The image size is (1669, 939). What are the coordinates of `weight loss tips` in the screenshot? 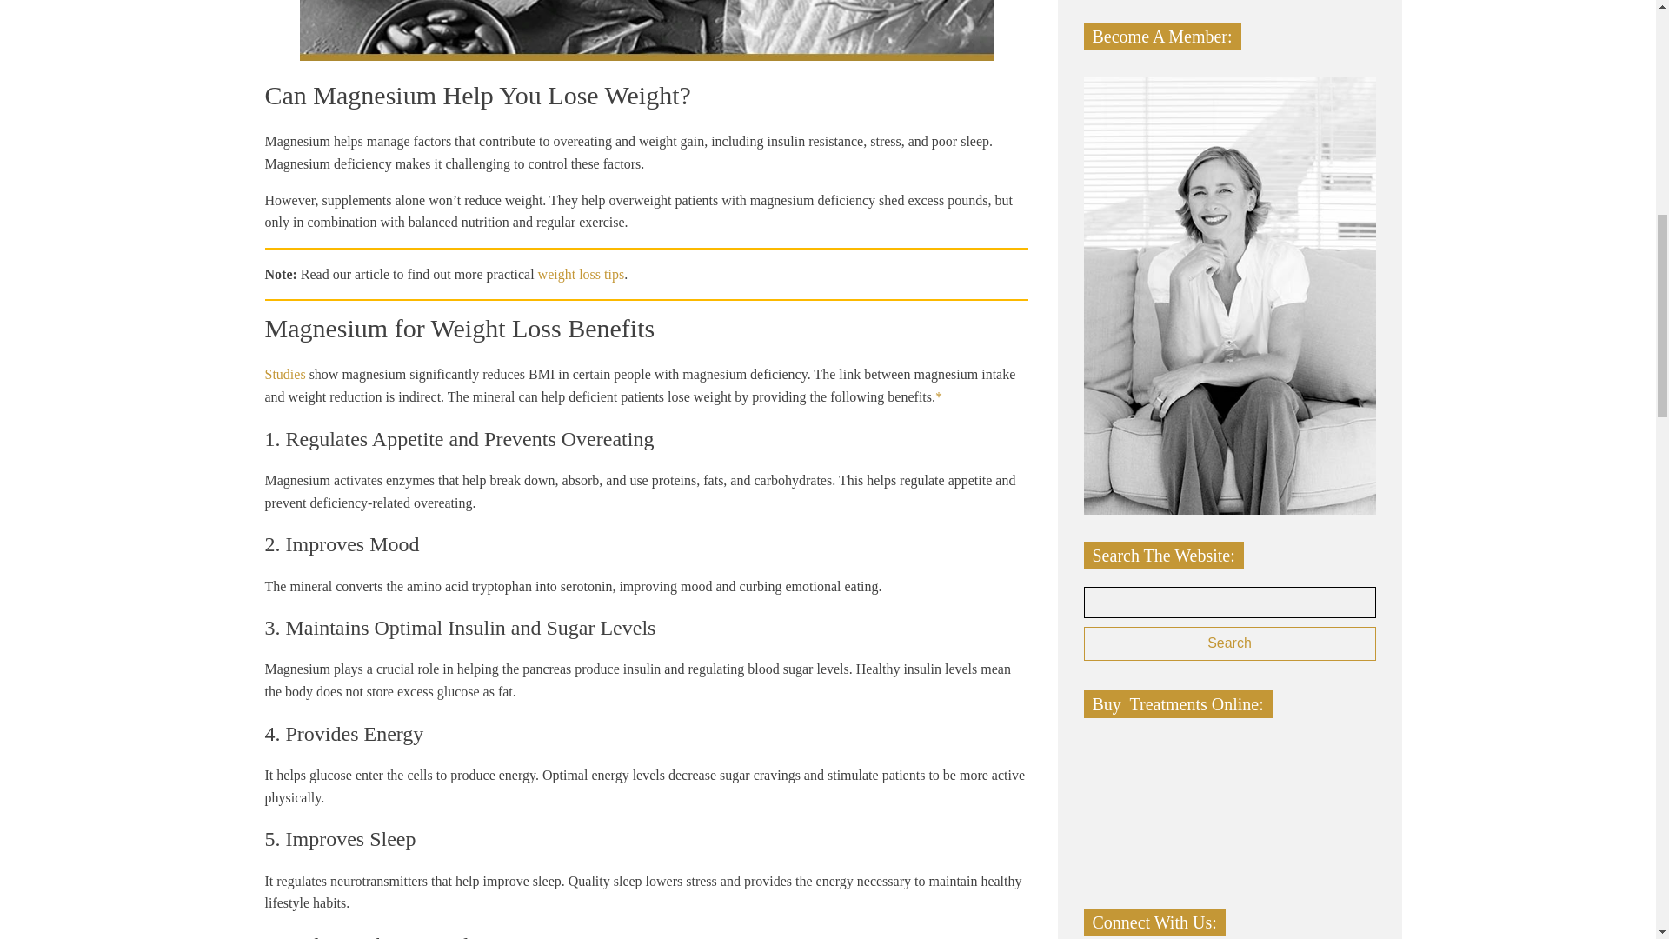 It's located at (581, 274).